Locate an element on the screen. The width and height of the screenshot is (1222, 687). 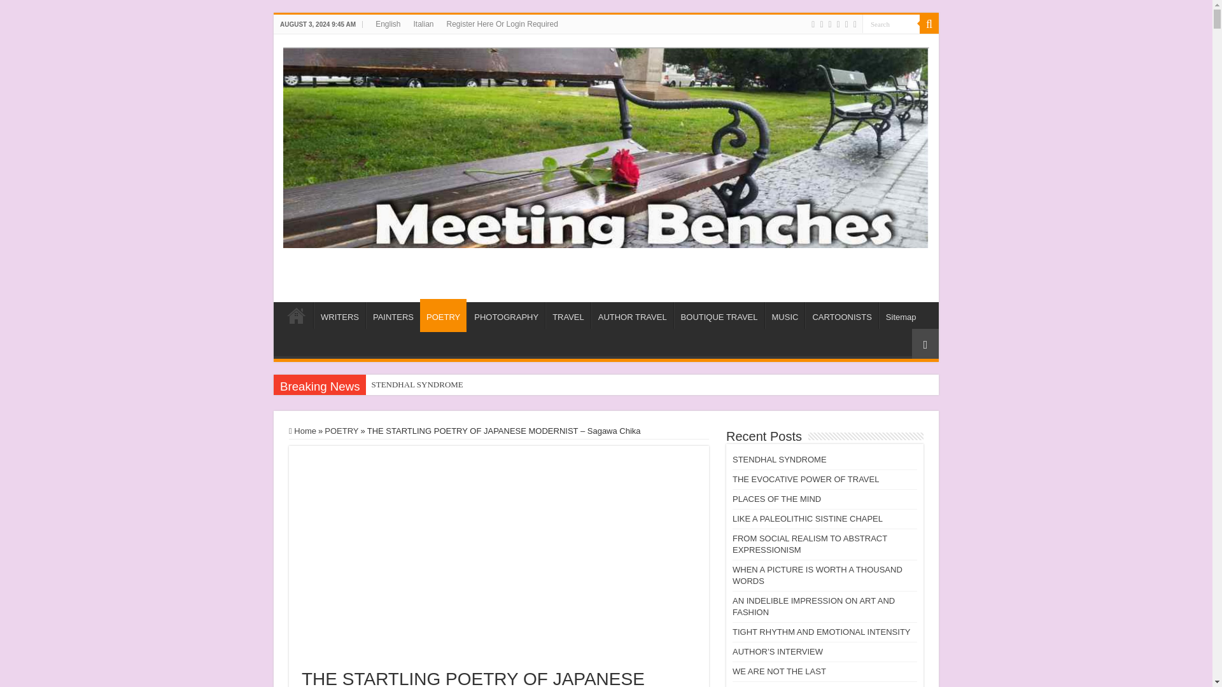
TRAVEL is located at coordinates (568, 316).